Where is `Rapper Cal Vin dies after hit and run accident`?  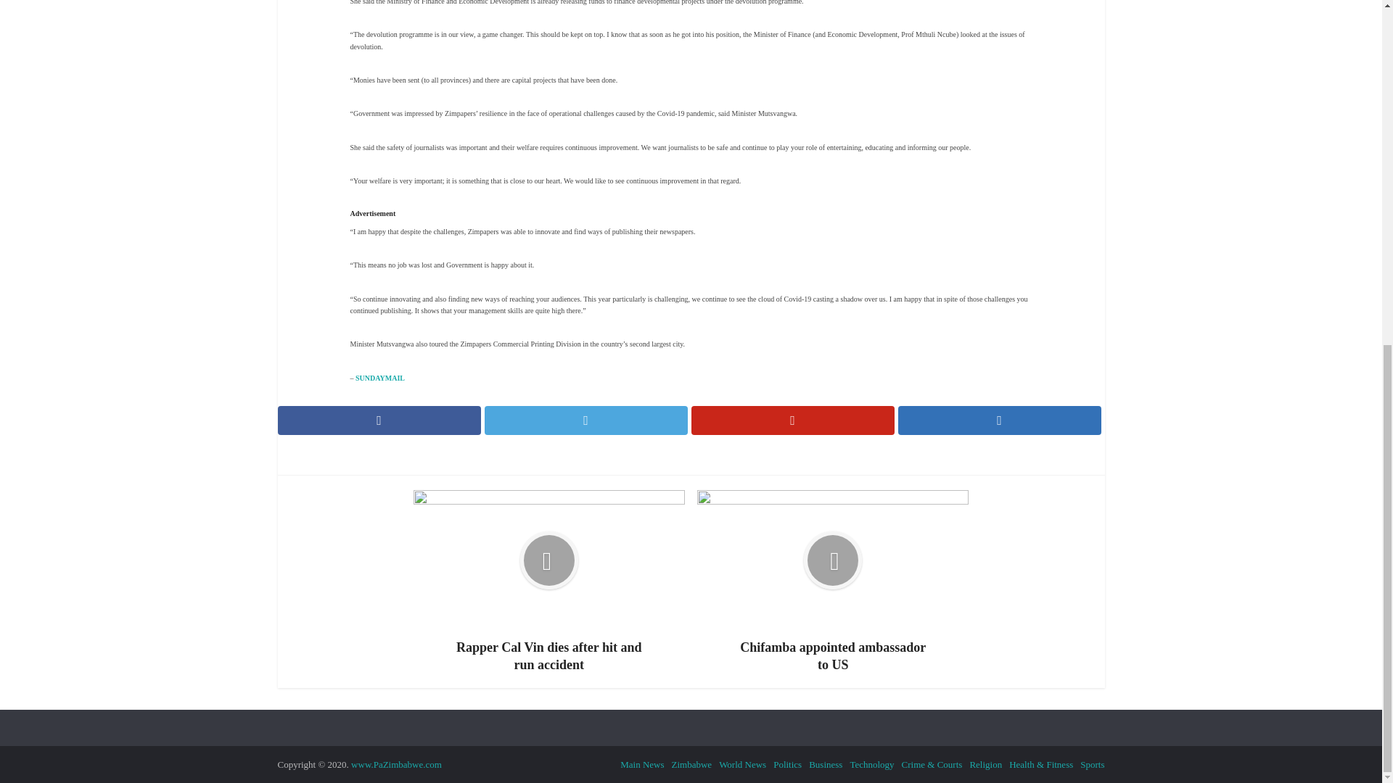
Rapper Cal Vin dies after hit and run accident is located at coordinates (549, 581).